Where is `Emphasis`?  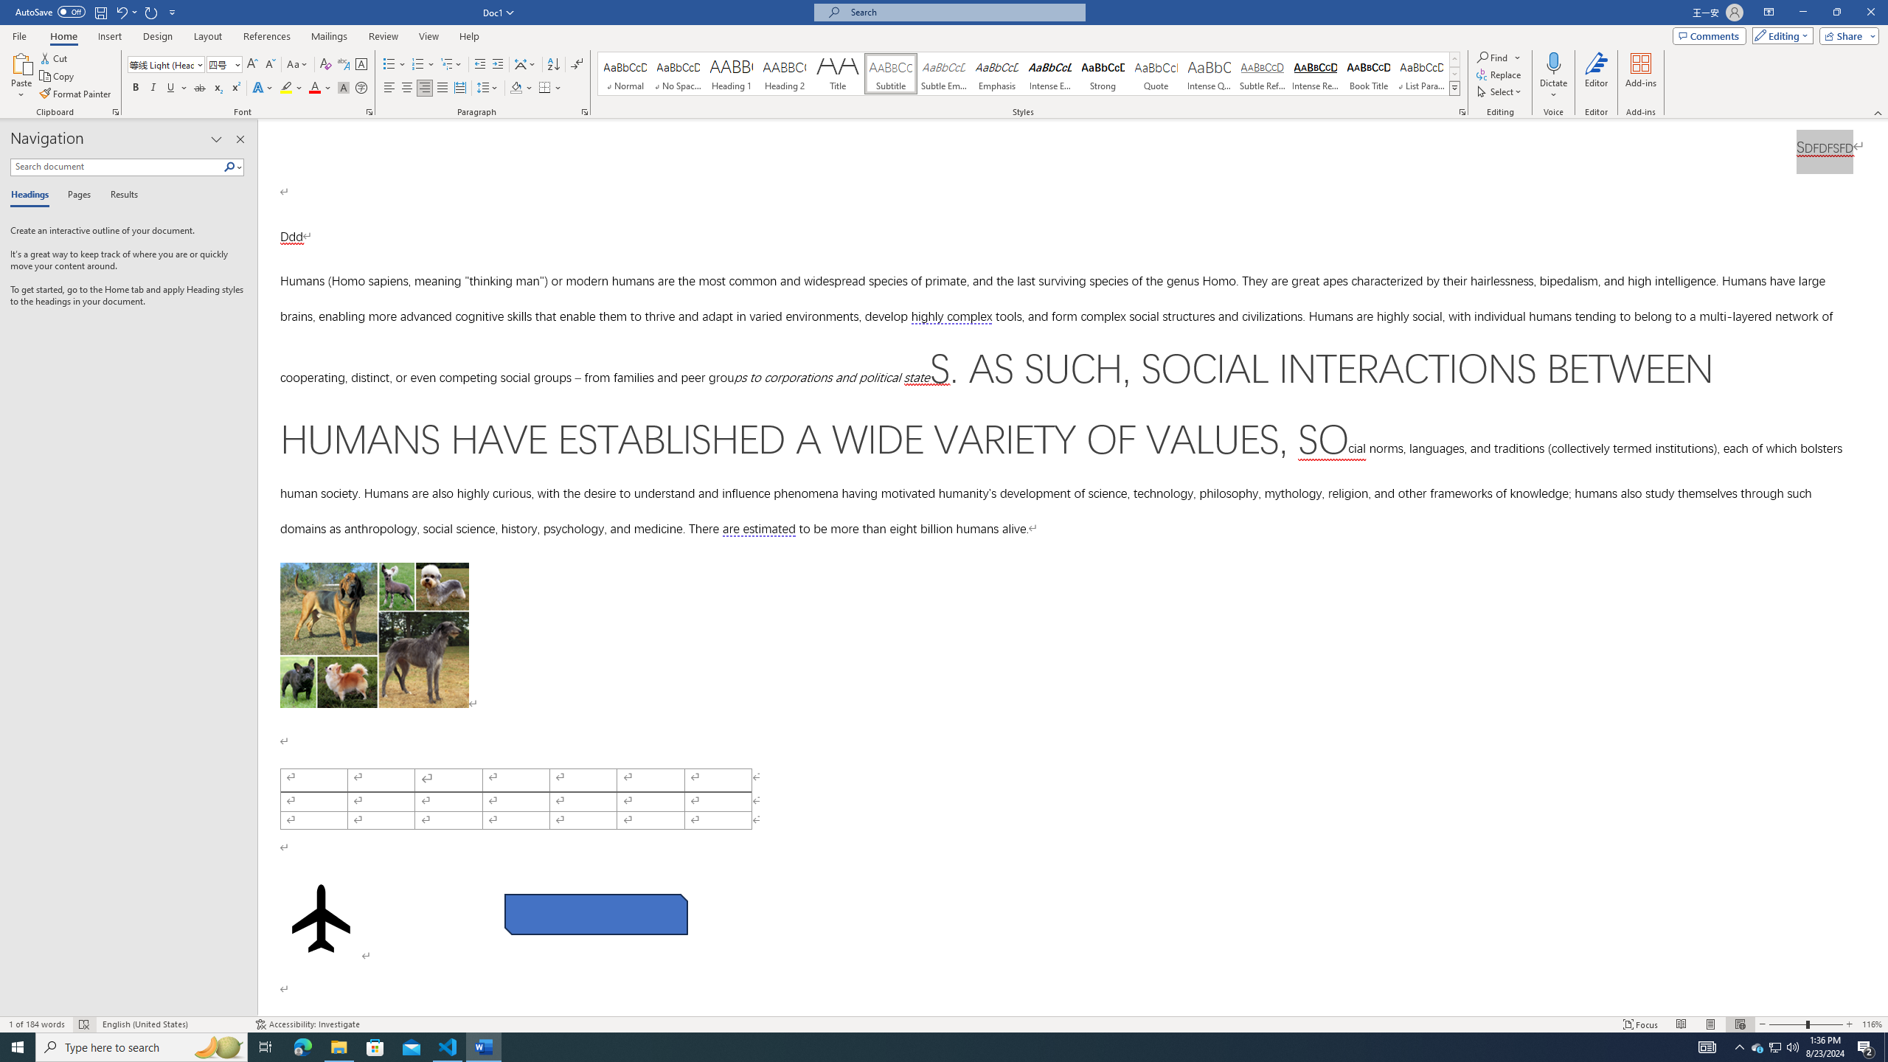 Emphasis is located at coordinates (996, 74).